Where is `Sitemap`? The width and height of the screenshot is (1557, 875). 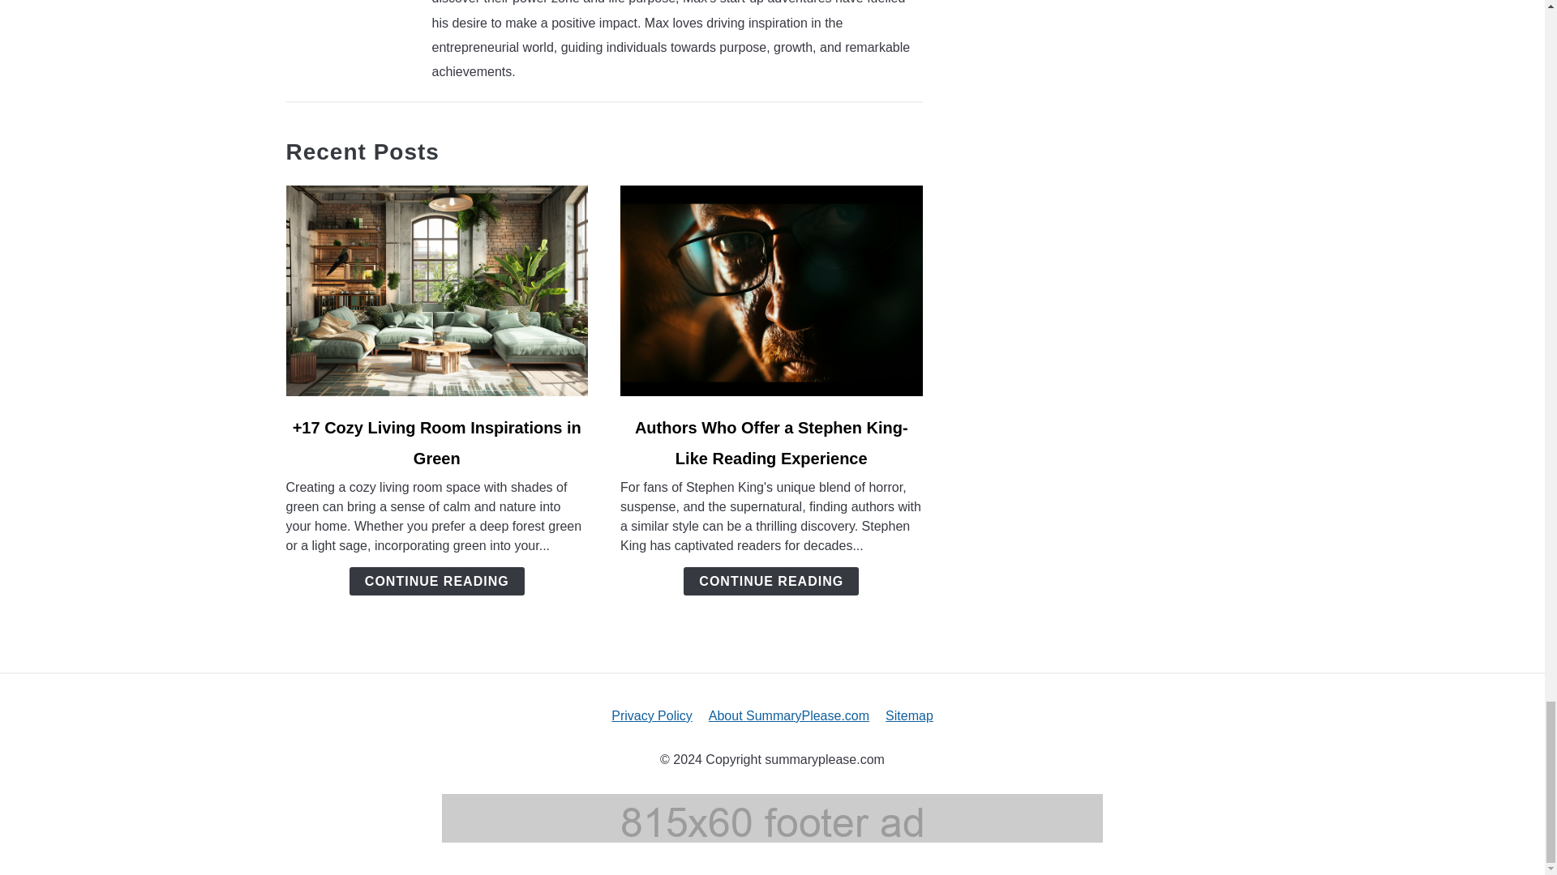
Sitemap is located at coordinates (909, 715).